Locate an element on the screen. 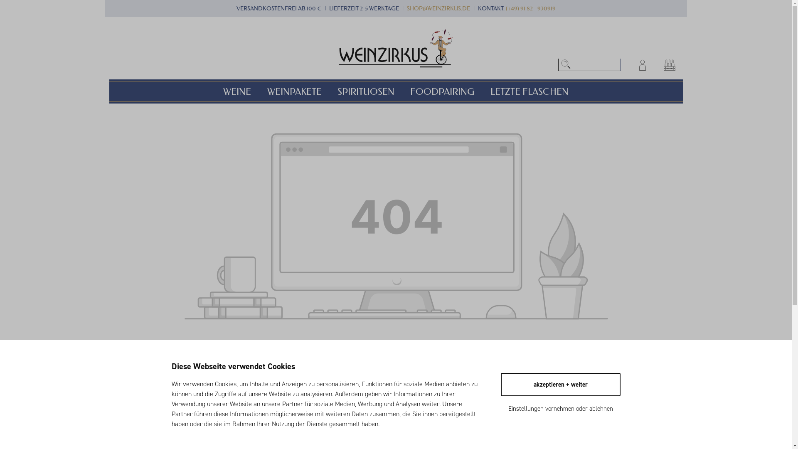 The width and height of the screenshot is (798, 449). SHOP@WEINZIRKUS.DE is located at coordinates (438, 8).